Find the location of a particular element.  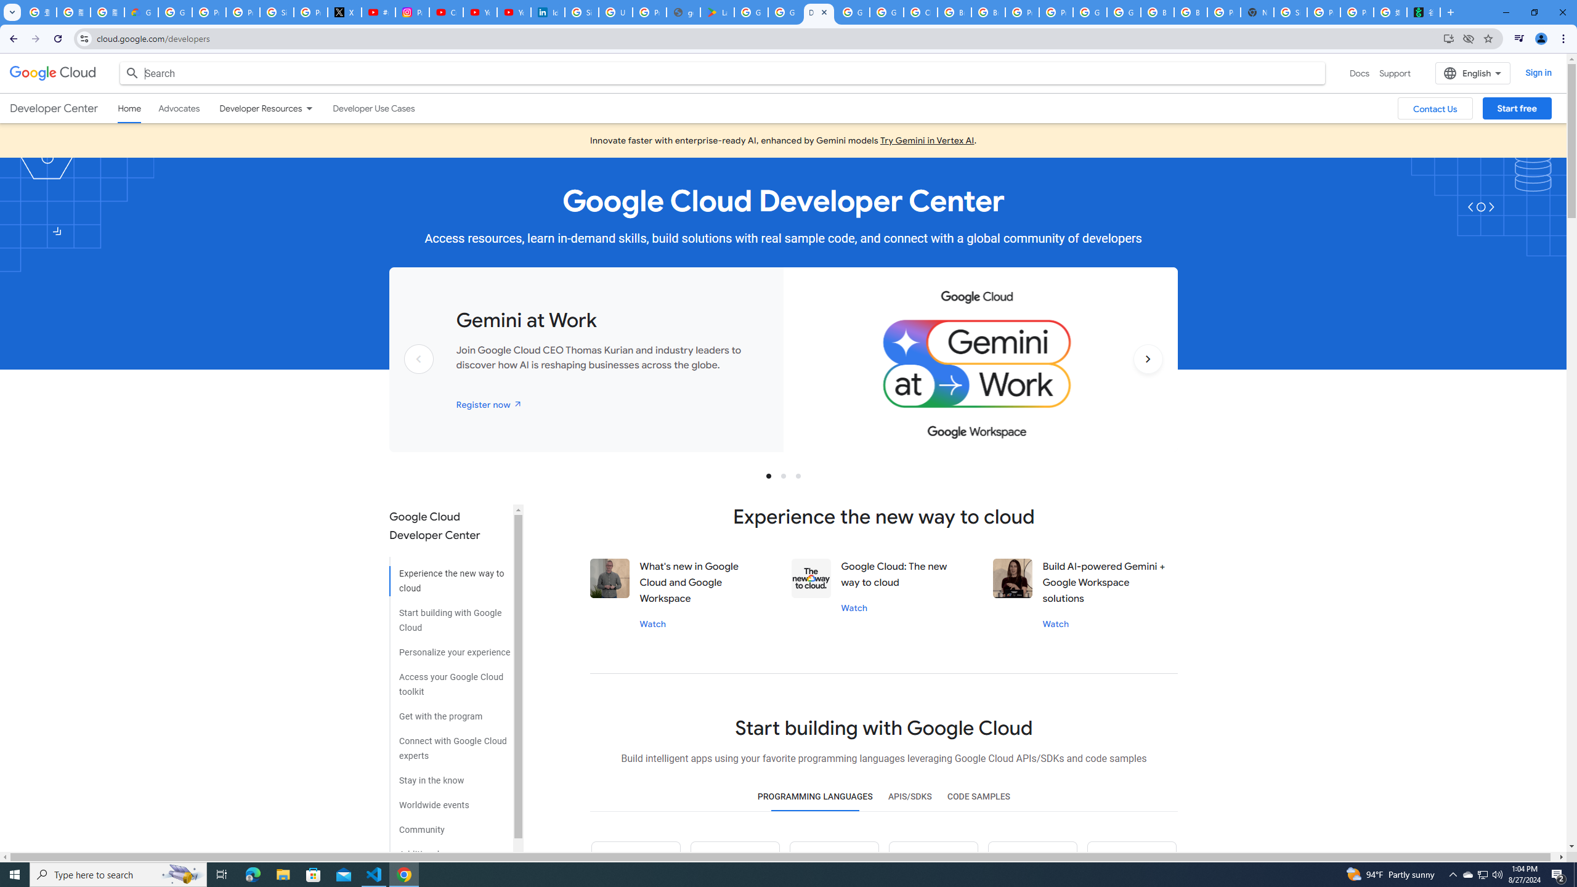

Support is located at coordinates (1396, 73).